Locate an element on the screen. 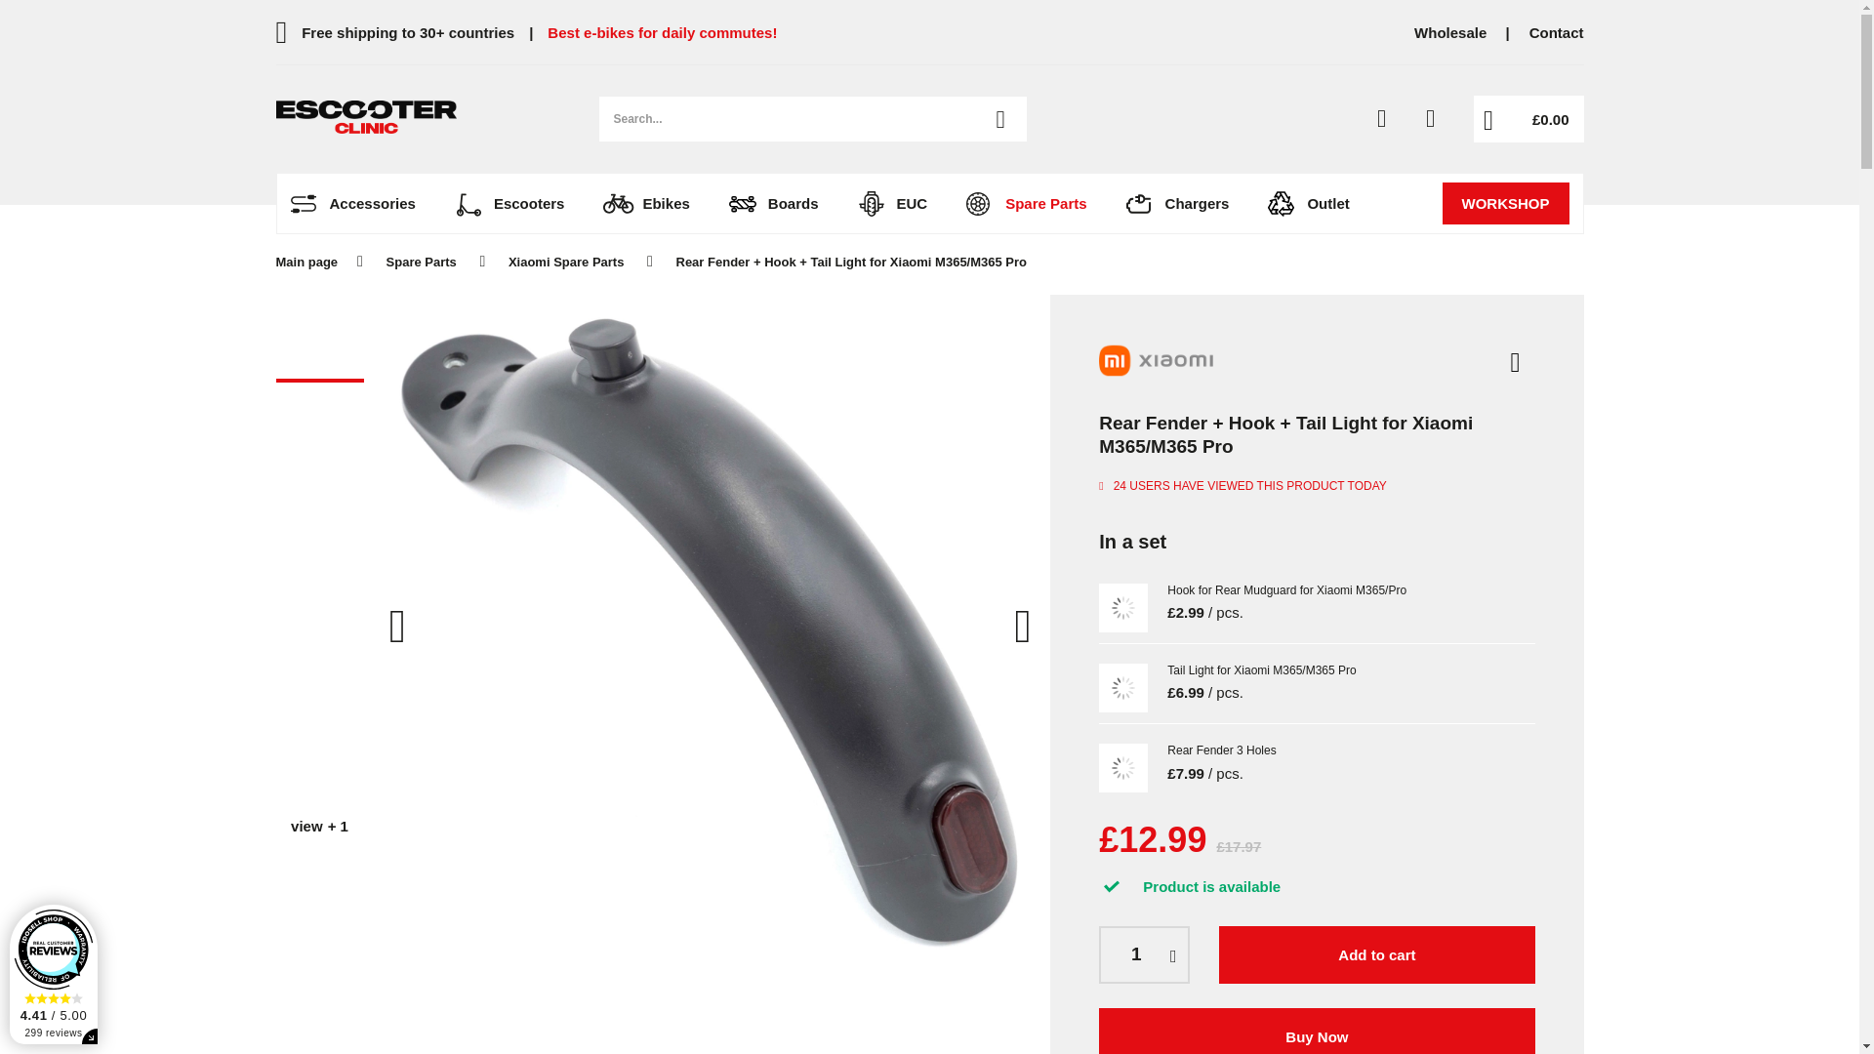  Spare Parts is located at coordinates (978, 203).